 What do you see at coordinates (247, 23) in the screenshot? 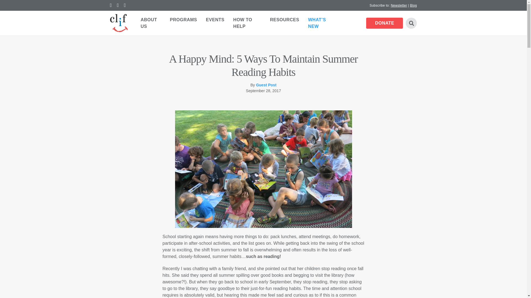
I see `HOW TO HELP` at bounding box center [247, 23].